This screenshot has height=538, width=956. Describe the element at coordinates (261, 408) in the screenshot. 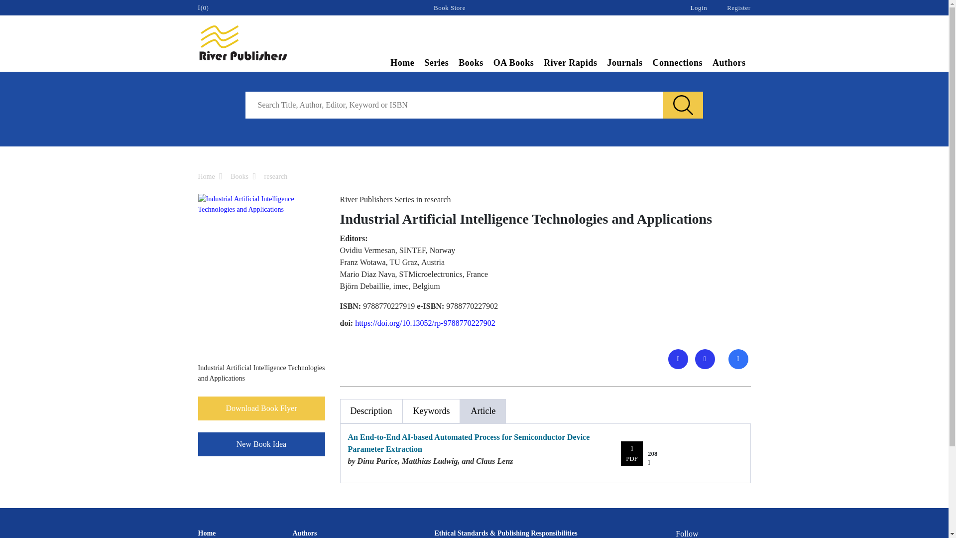

I see `Download Book Flyer` at that location.